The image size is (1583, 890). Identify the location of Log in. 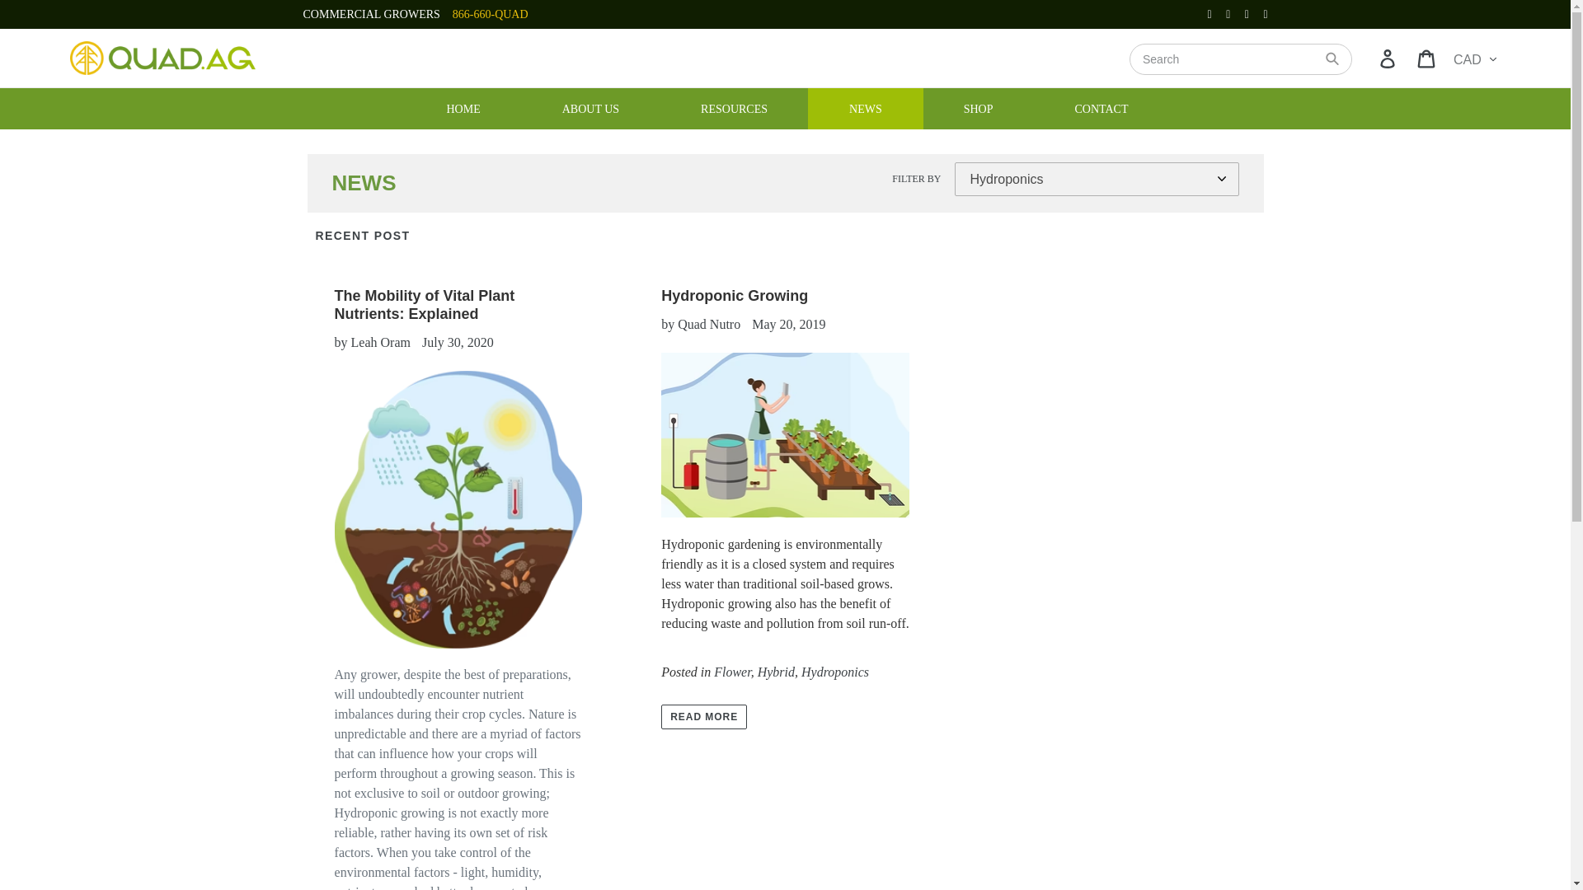
(1388, 58).